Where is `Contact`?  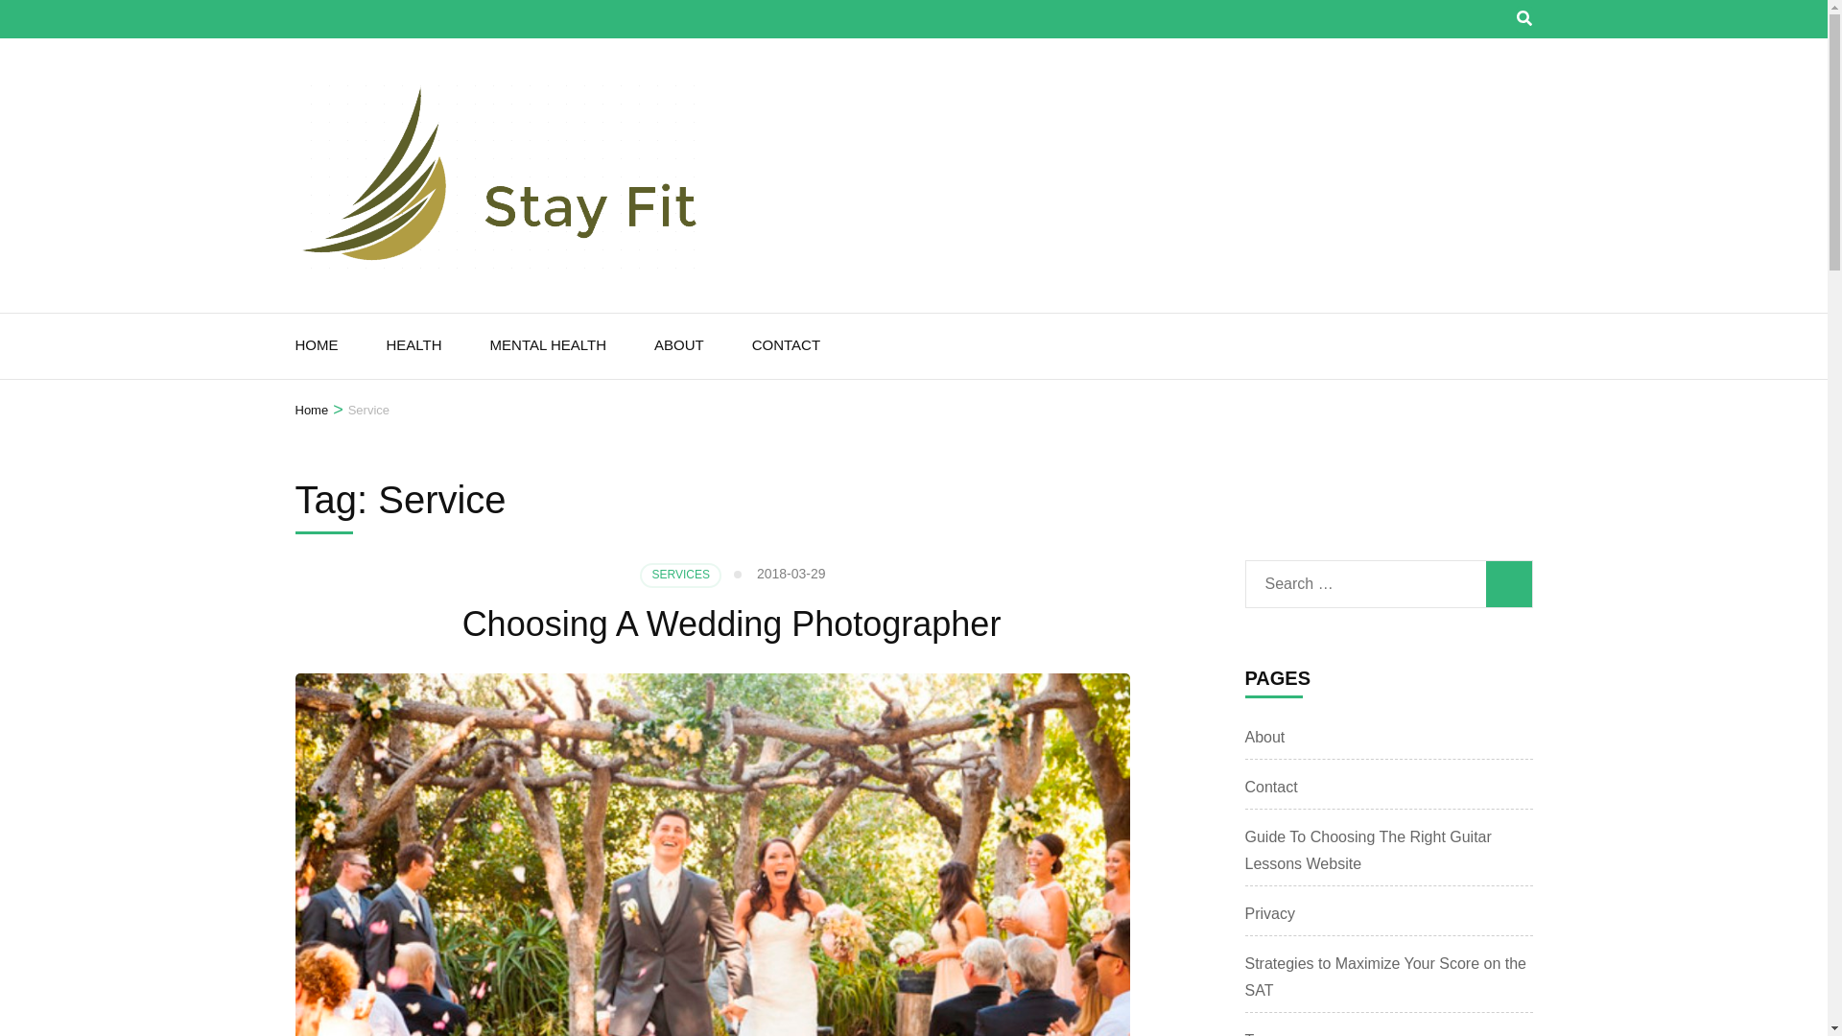
Contact is located at coordinates (1271, 787).